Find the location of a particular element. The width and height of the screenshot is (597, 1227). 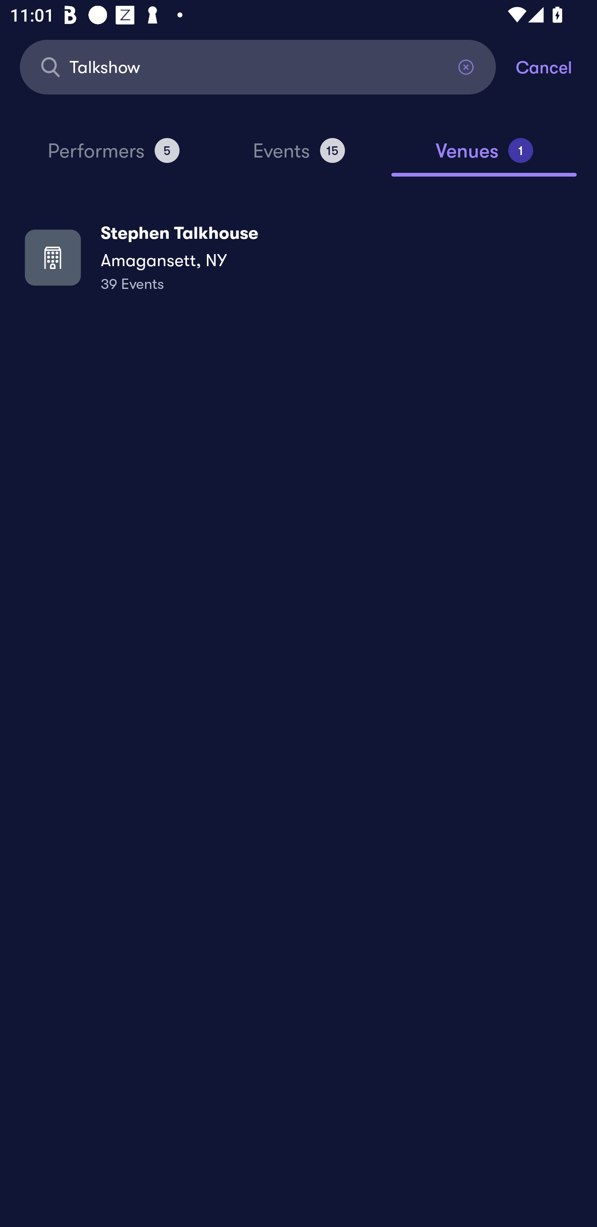

Venues 1 is located at coordinates (484, 157).